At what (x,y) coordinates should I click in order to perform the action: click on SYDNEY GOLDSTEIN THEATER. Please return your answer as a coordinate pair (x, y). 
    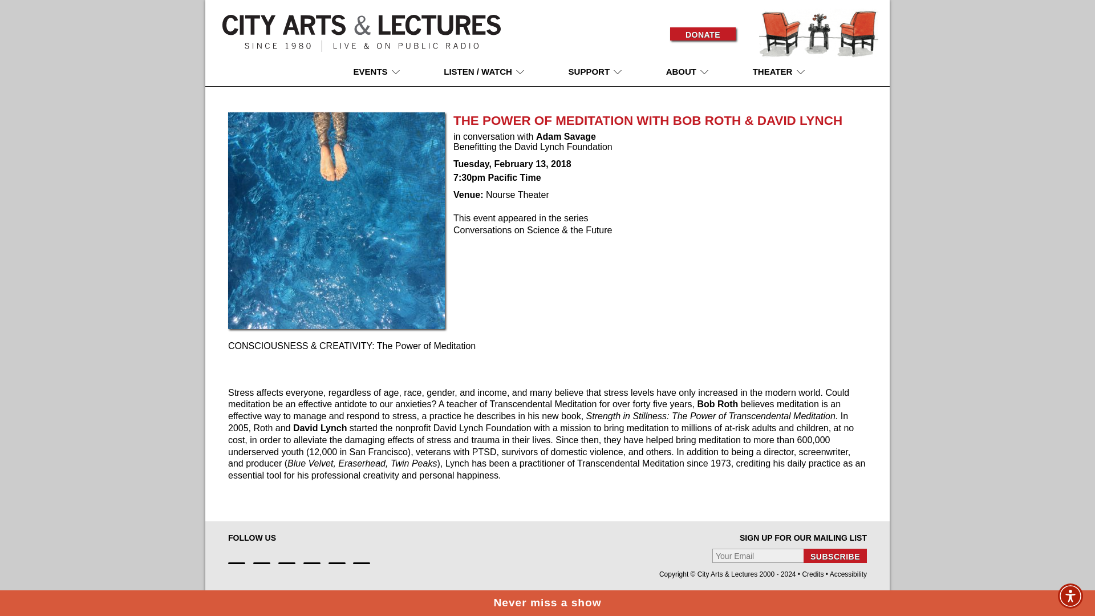
    Looking at the image, I should click on (796, 96).